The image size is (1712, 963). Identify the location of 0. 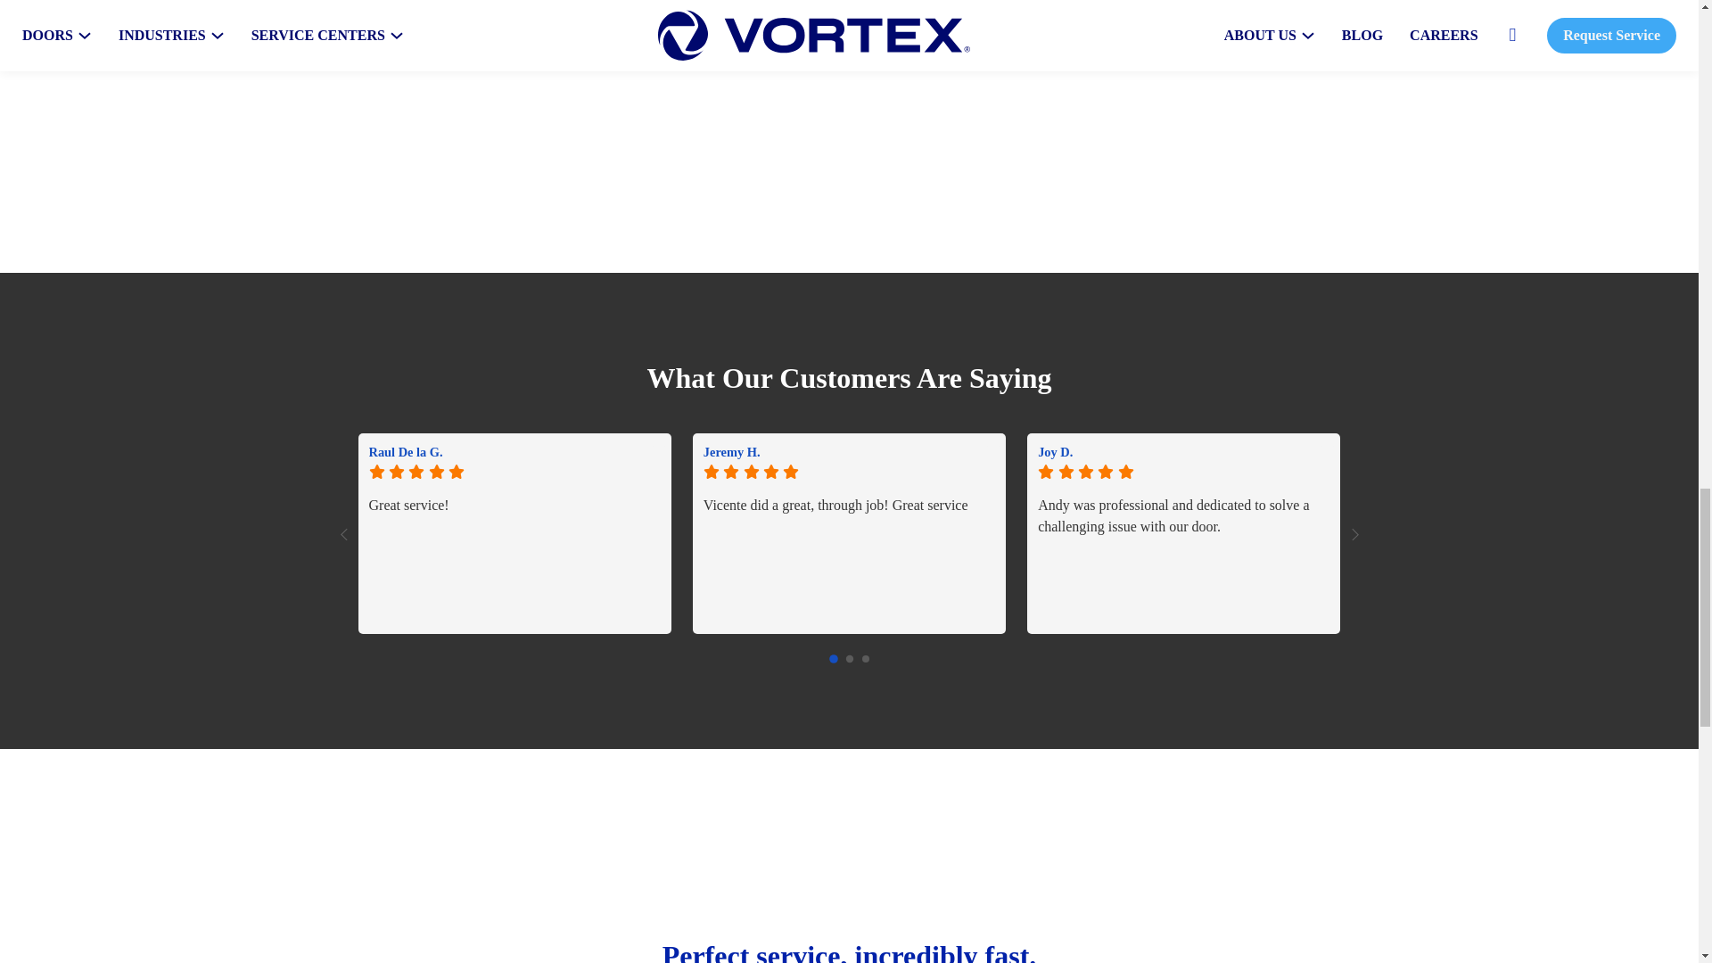
(833, 658).